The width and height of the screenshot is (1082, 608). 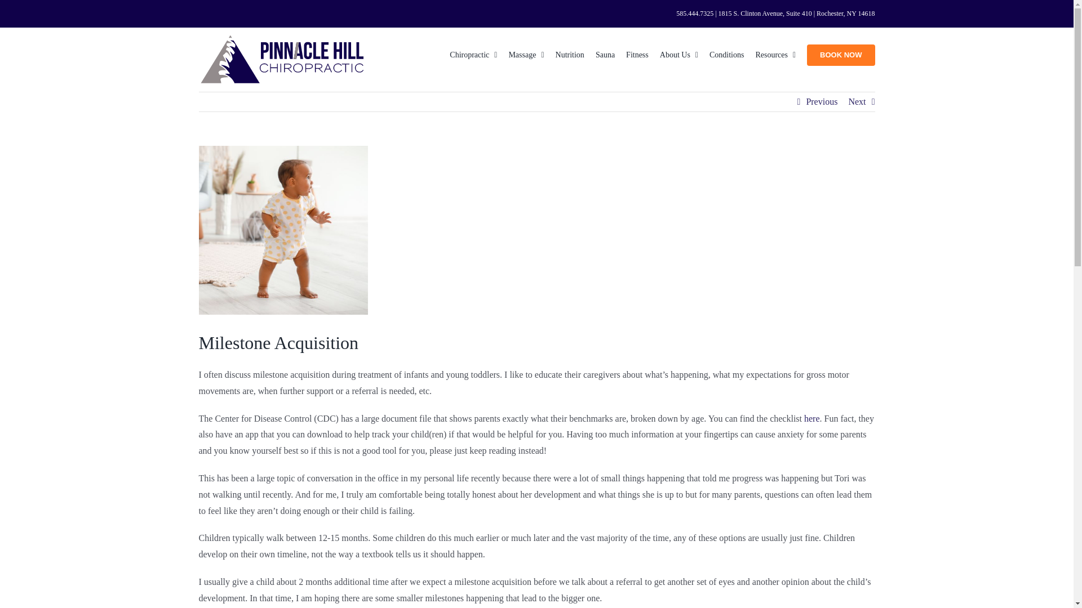 I want to click on Next, so click(x=857, y=101).